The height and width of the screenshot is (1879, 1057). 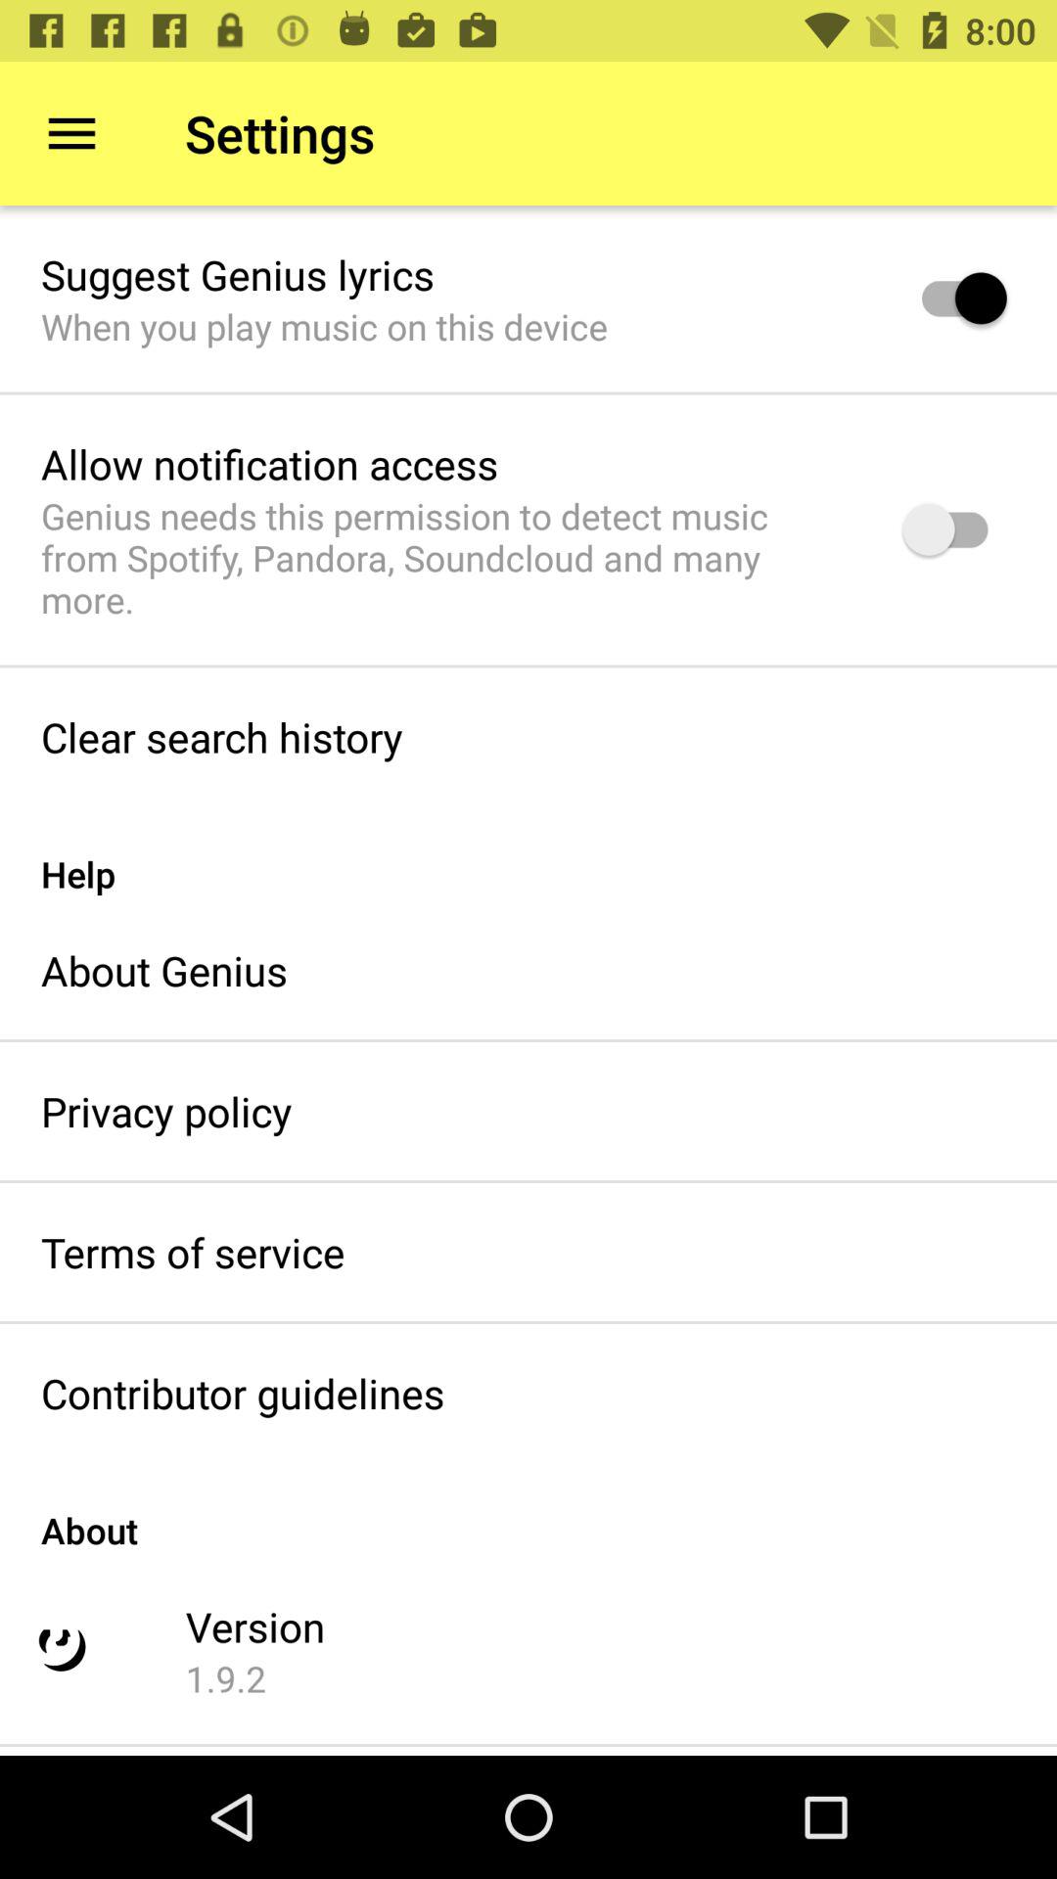 I want to click on click genius needs this, so click(x=446, y=558).